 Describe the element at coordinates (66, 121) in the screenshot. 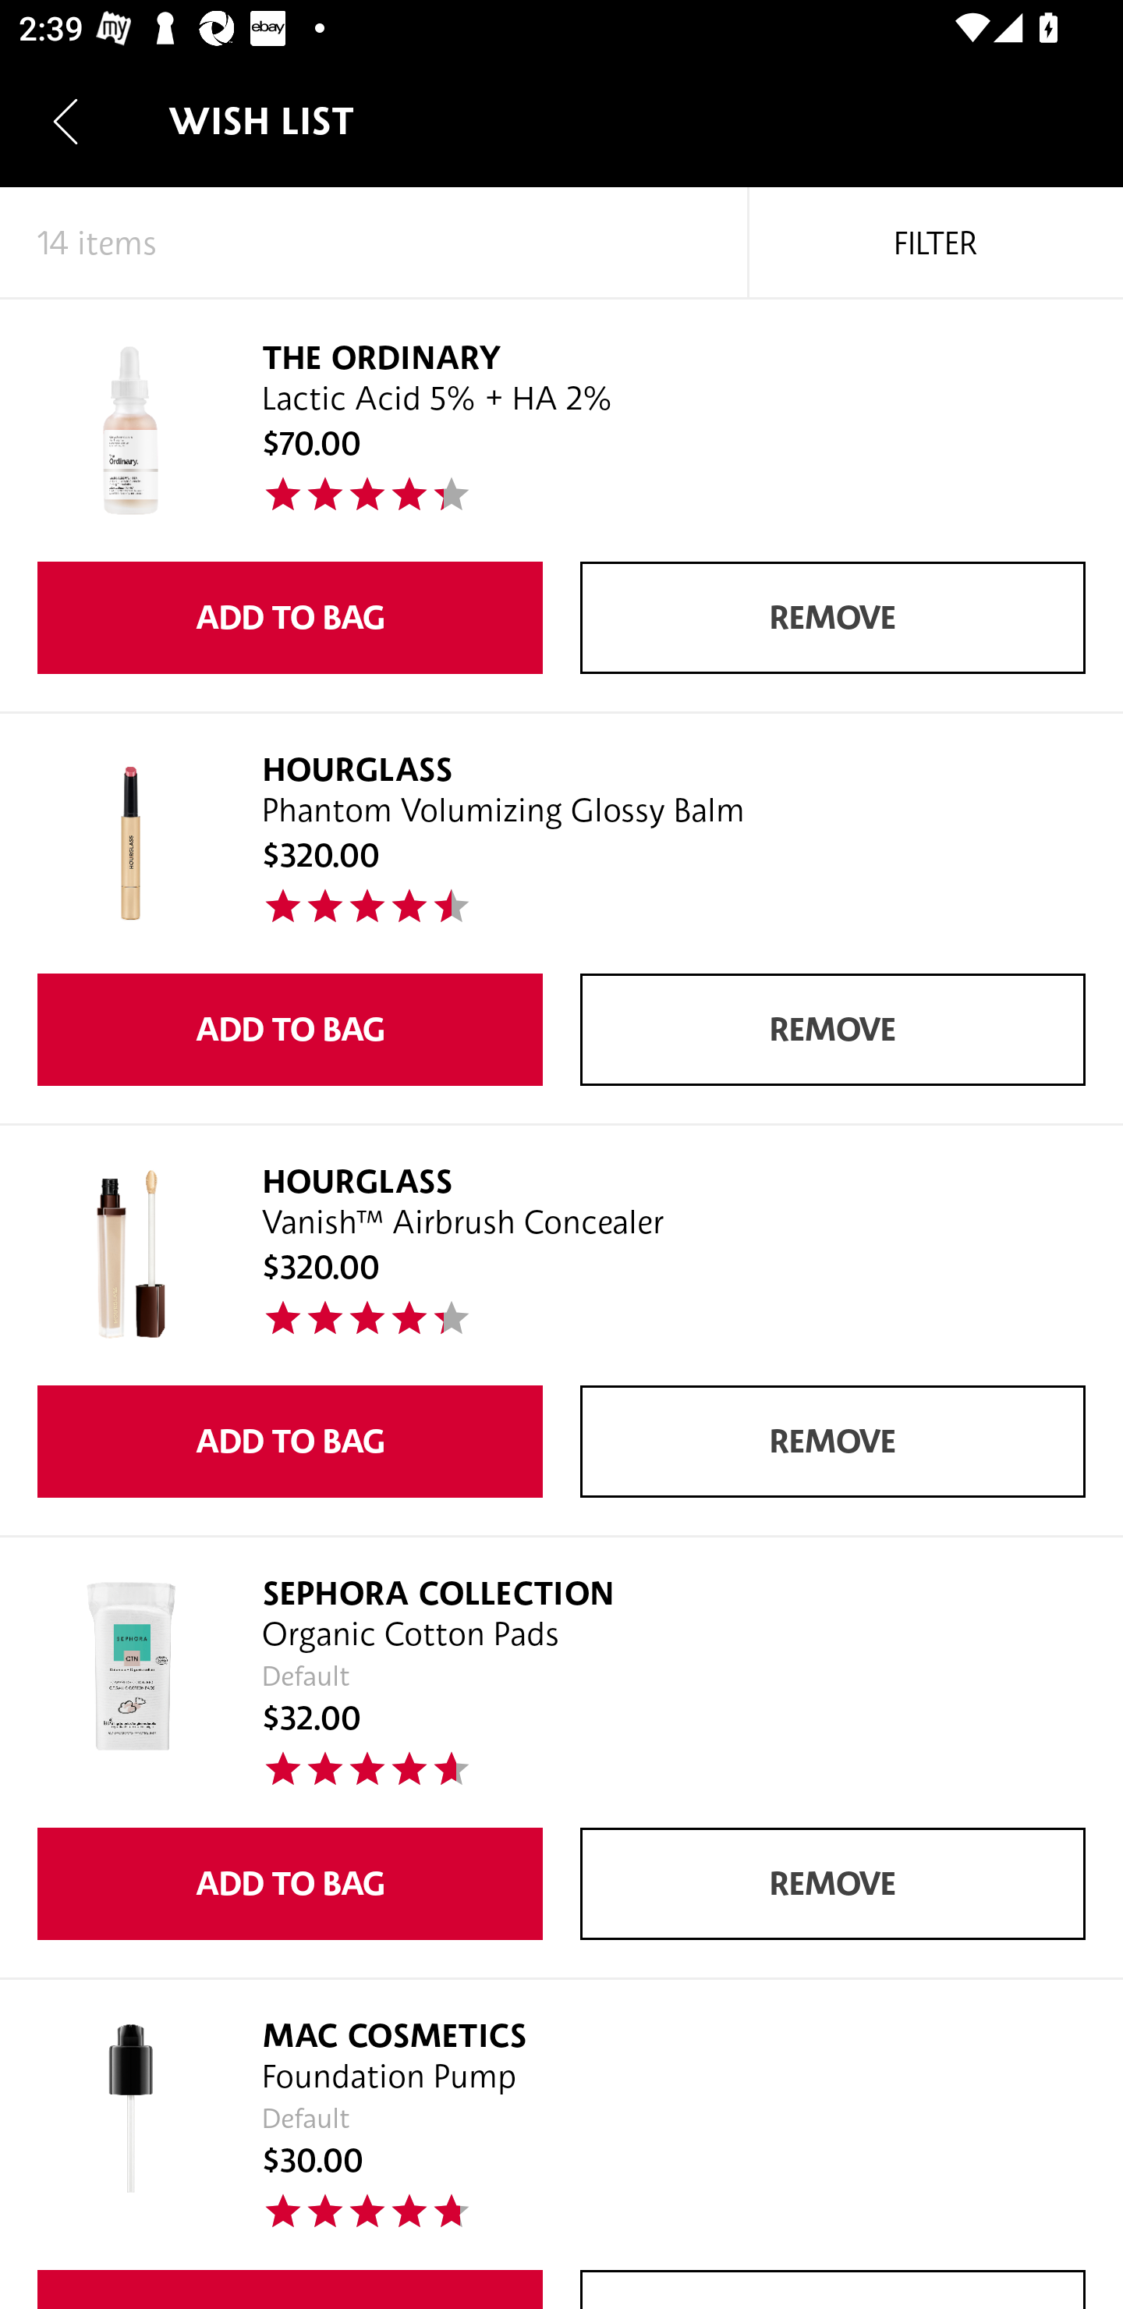

I see `Navigate up` at that location.